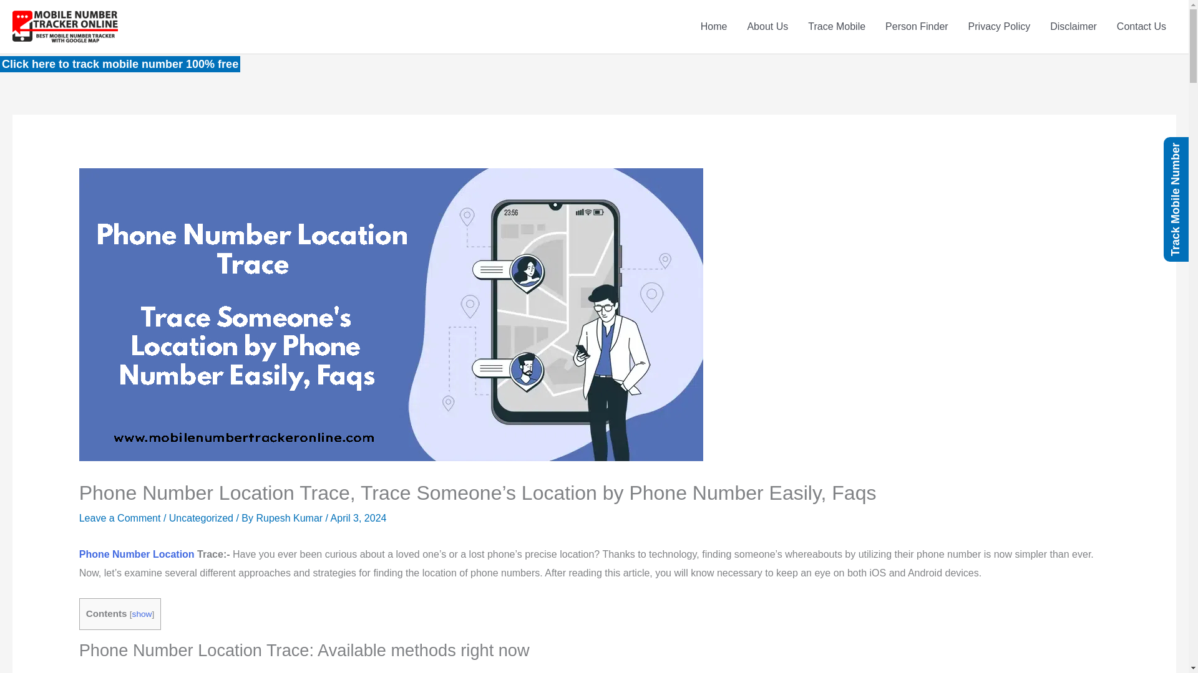 This screenshot has height=673, width=1198. What do you see at coordinates (1142, 27) in the screenshot?
I see `Contact Us` at bounding box center [1142, 27].